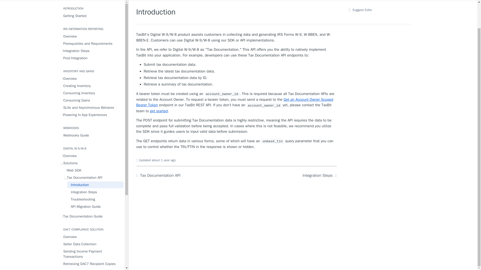  I want to click on Getting Started, so click(92, 15).